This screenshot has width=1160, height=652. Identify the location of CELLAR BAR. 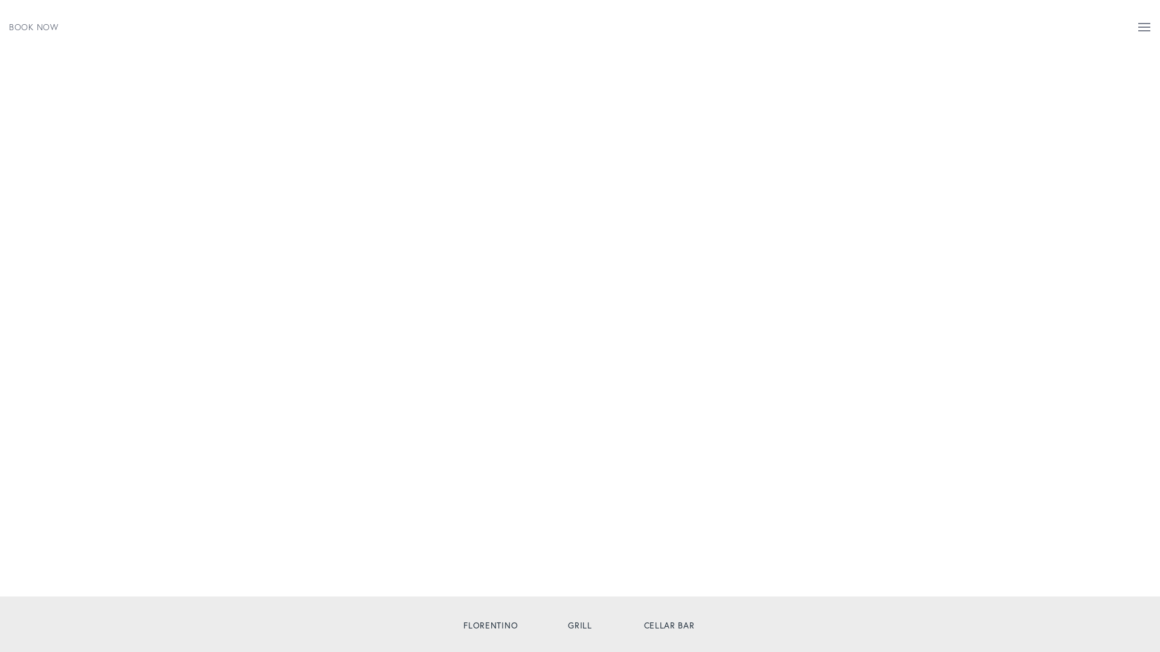
(669, 625).